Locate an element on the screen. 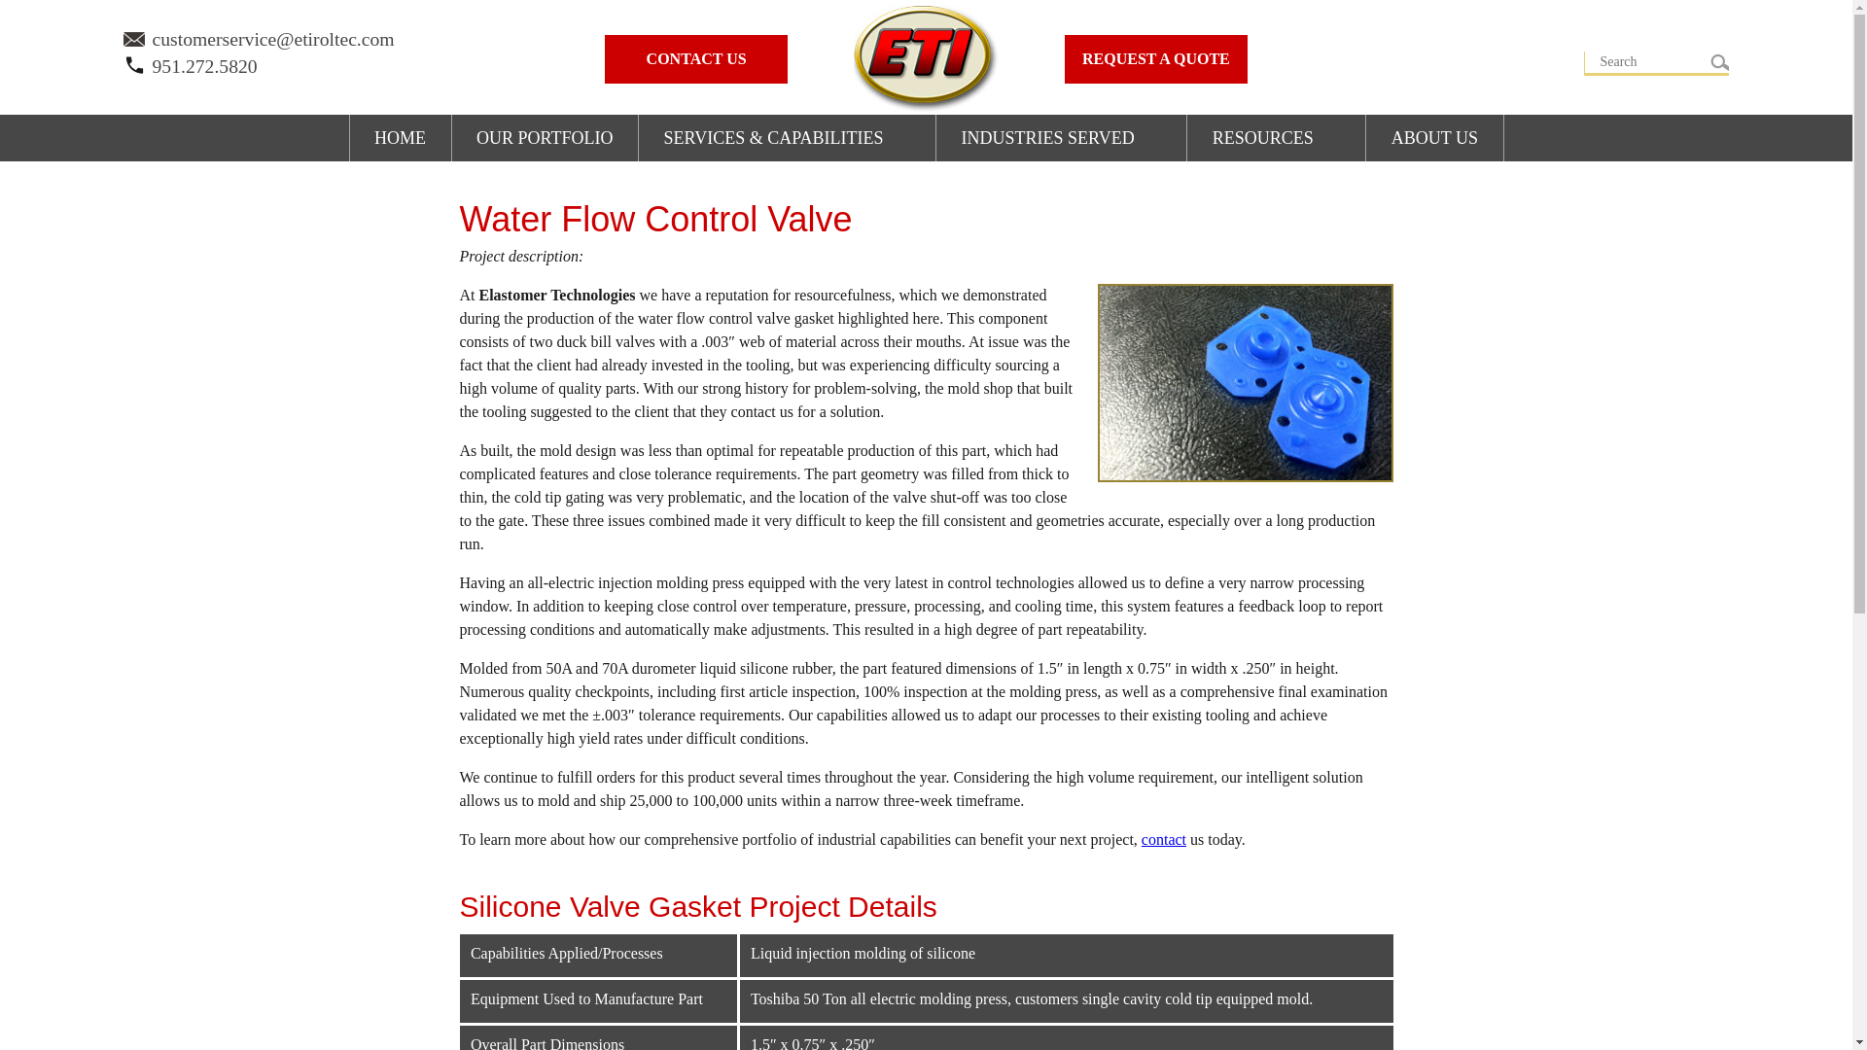 This screenshot has height=1050, width=1867. OUR PORTFOLIO is located at coordinates (545, 138).